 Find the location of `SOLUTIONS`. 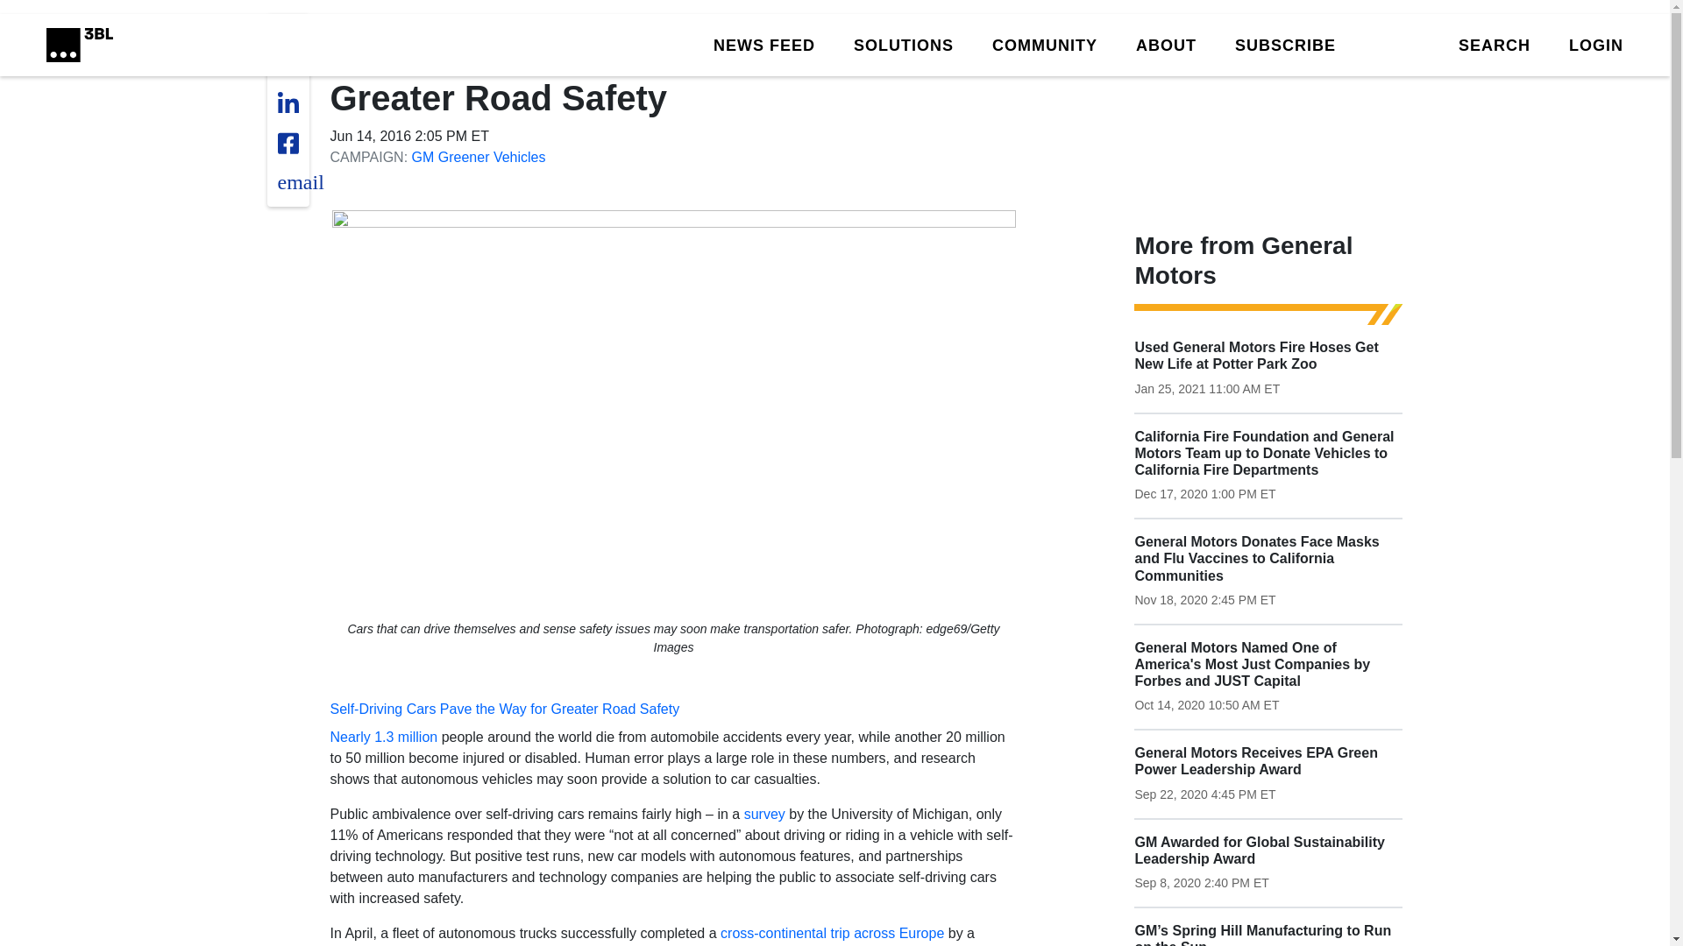

SOLUTIONS is located at coordinates (903, 44).